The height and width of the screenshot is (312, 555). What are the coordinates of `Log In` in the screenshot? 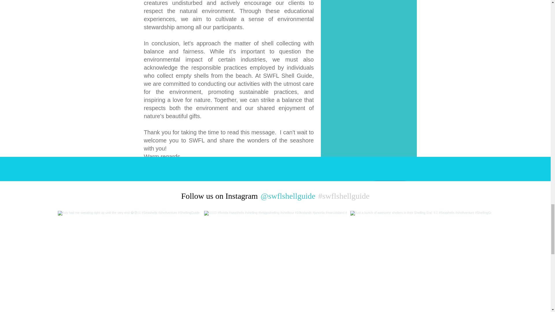 It's located at (155, 187).